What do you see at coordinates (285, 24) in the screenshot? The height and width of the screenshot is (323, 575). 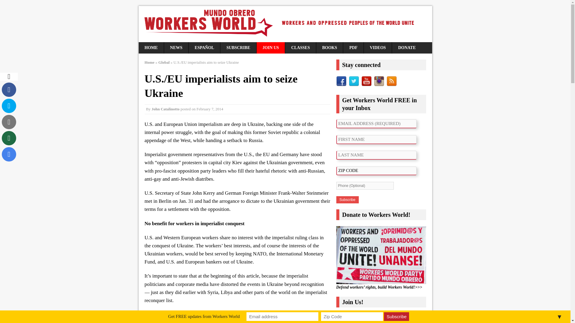 I see `Workers World` at bounding box center [285, 24].